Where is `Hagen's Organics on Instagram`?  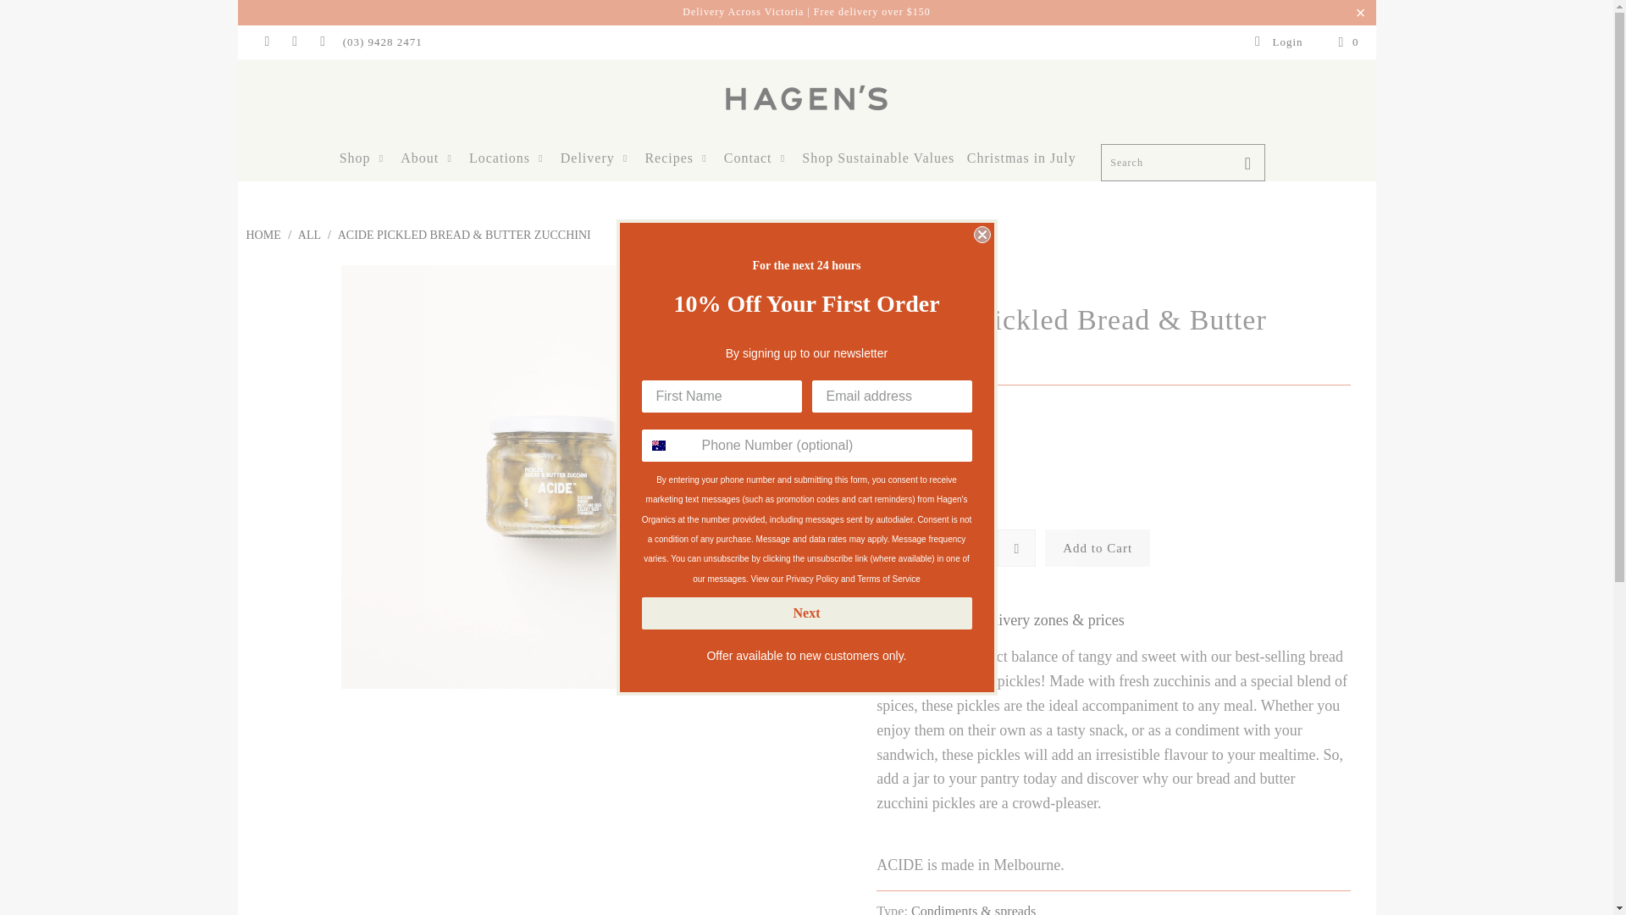 Hagen's Organics on Instagram is located at coordinates (293, 42).